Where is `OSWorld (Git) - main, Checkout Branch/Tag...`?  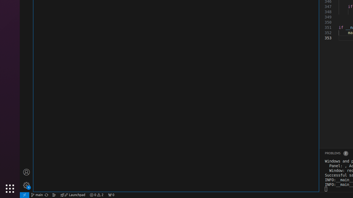
OSWorld (Git) - main, Checkout Branch/Tag... is located at coordinates (37, 195).